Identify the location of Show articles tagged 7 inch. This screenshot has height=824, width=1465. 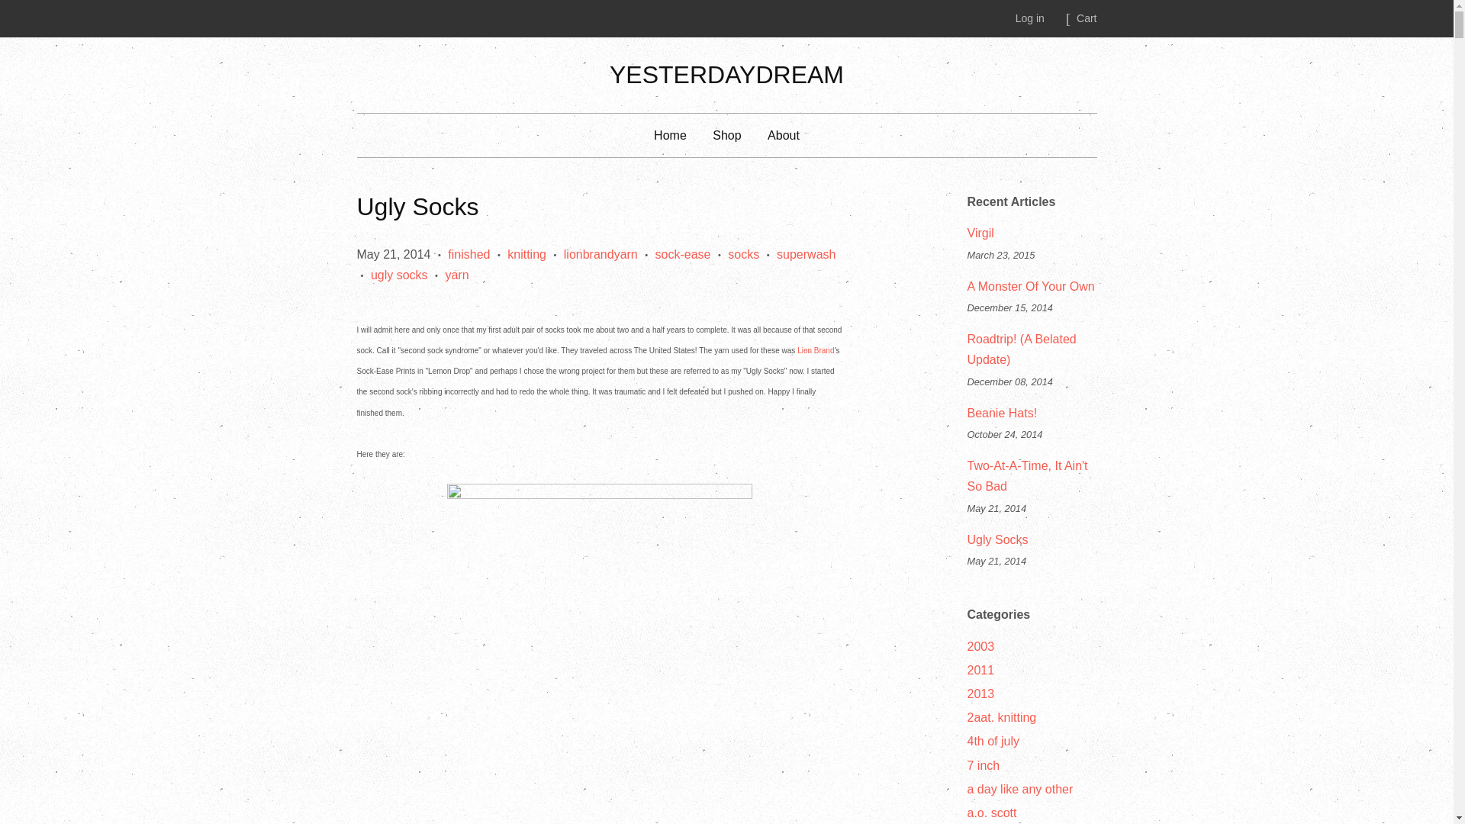
(984, 764).